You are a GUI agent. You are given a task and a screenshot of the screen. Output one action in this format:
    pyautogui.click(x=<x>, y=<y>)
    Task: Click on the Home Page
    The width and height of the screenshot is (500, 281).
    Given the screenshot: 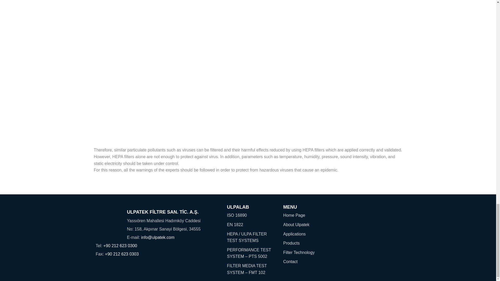 What is the action you would take?
    pyautogui.click(x=310, y=215)
    